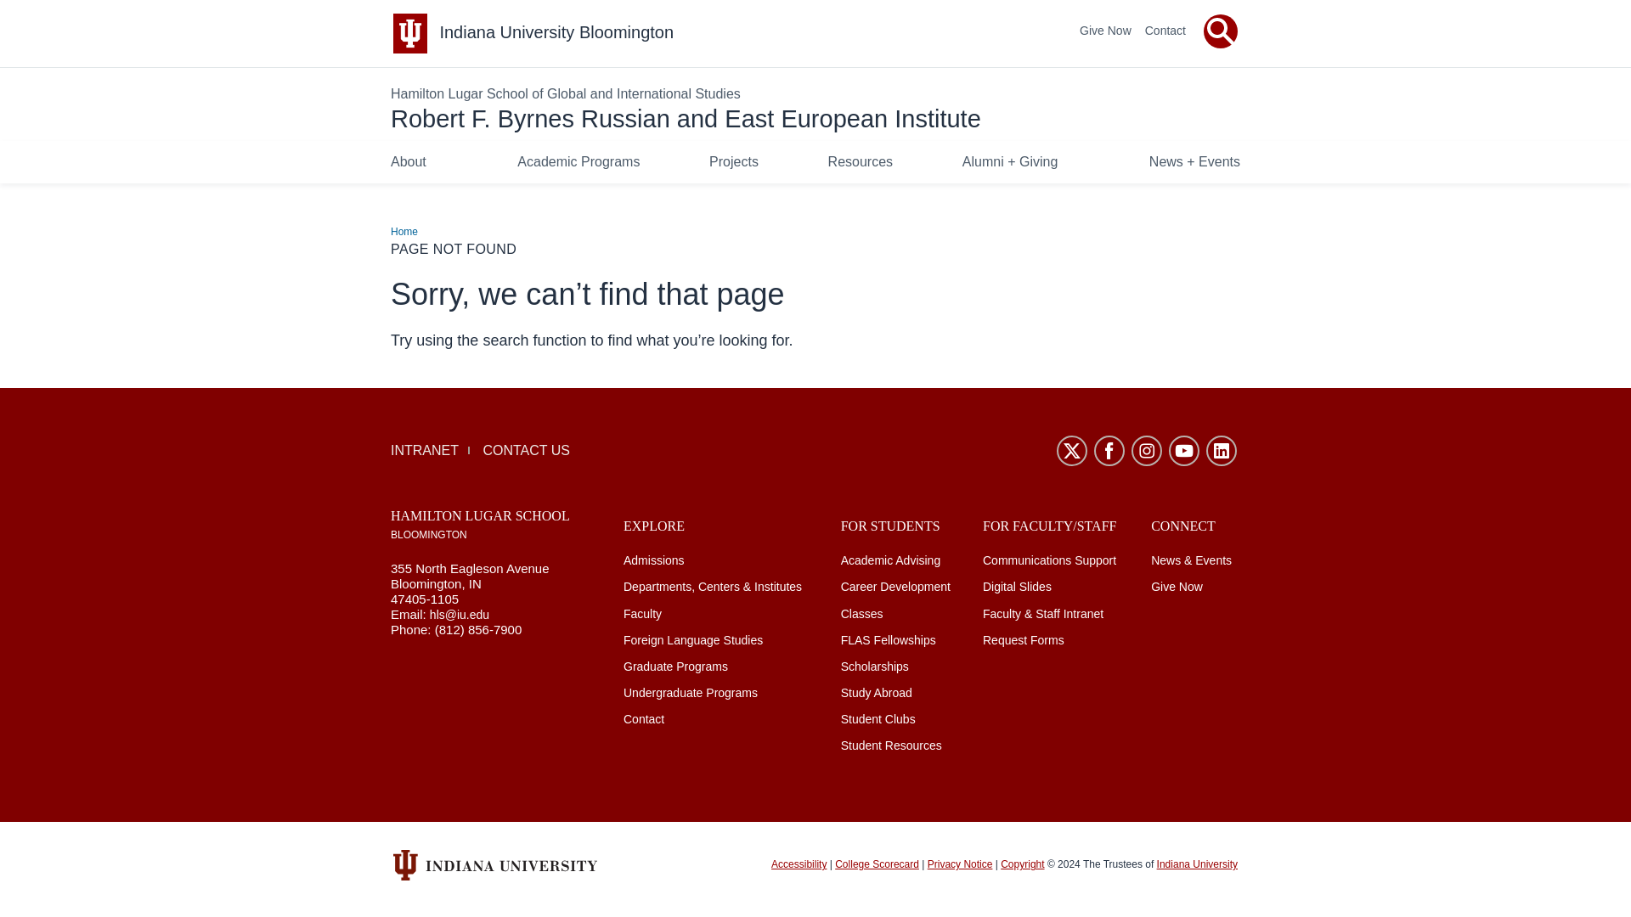  I want to click on Indiana University Bloomington, so click(556, 32).